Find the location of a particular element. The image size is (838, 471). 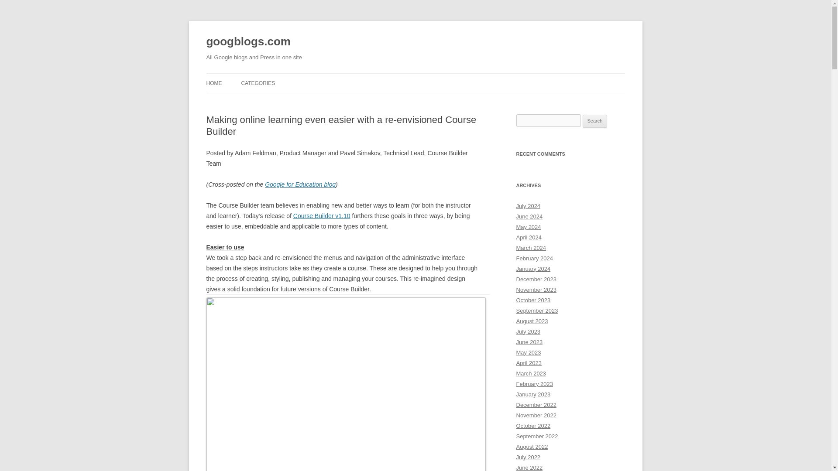

April 2024 is located at coordinates (529, 237).